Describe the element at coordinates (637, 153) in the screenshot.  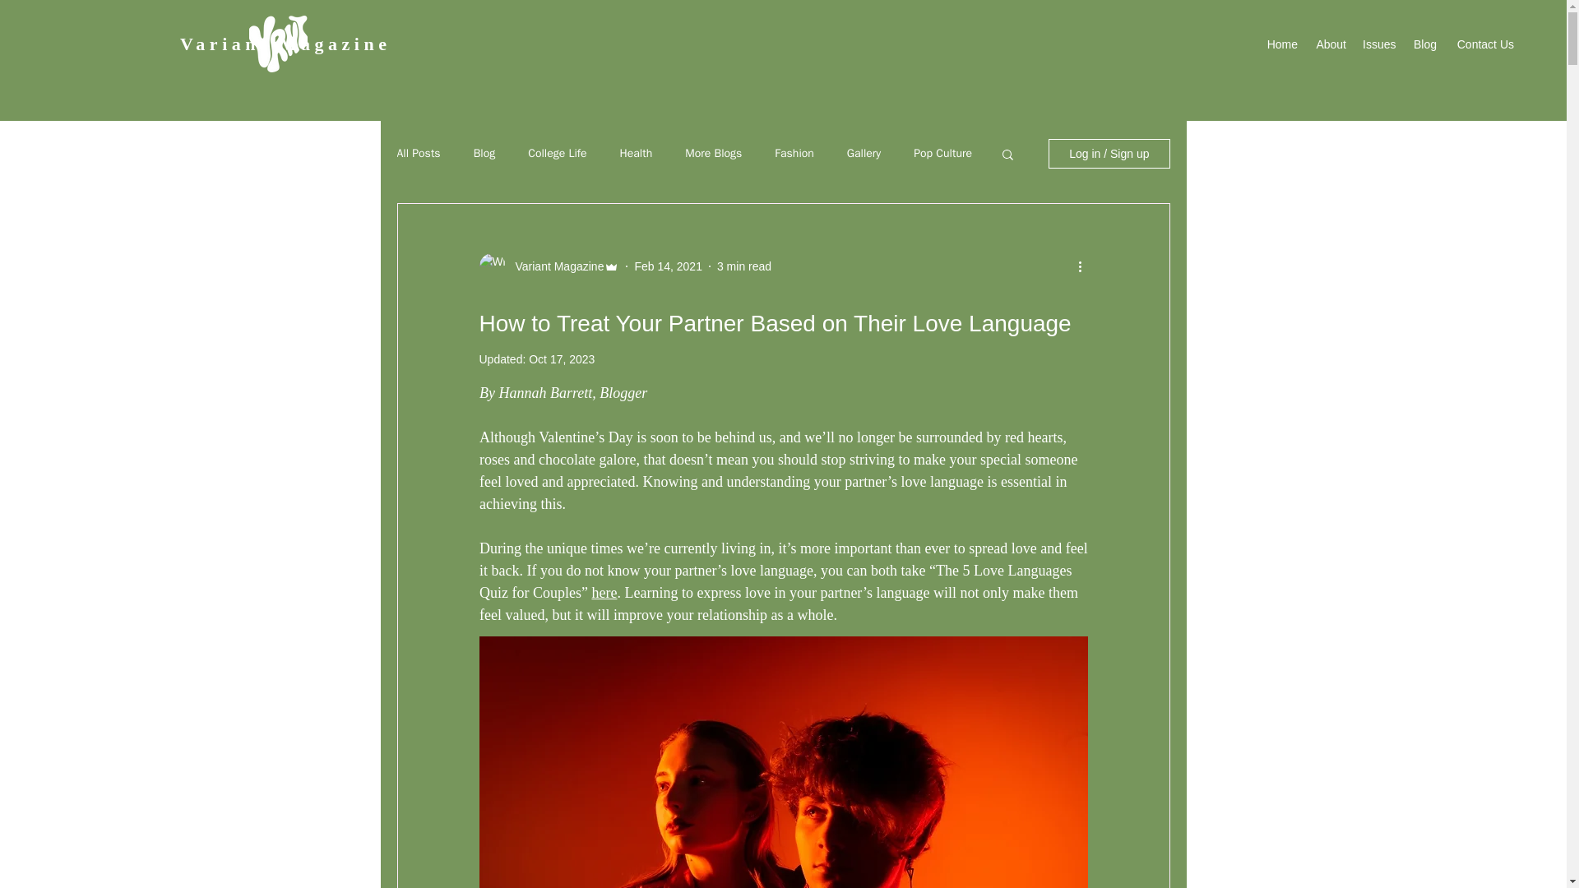
I see `Health` at that location.